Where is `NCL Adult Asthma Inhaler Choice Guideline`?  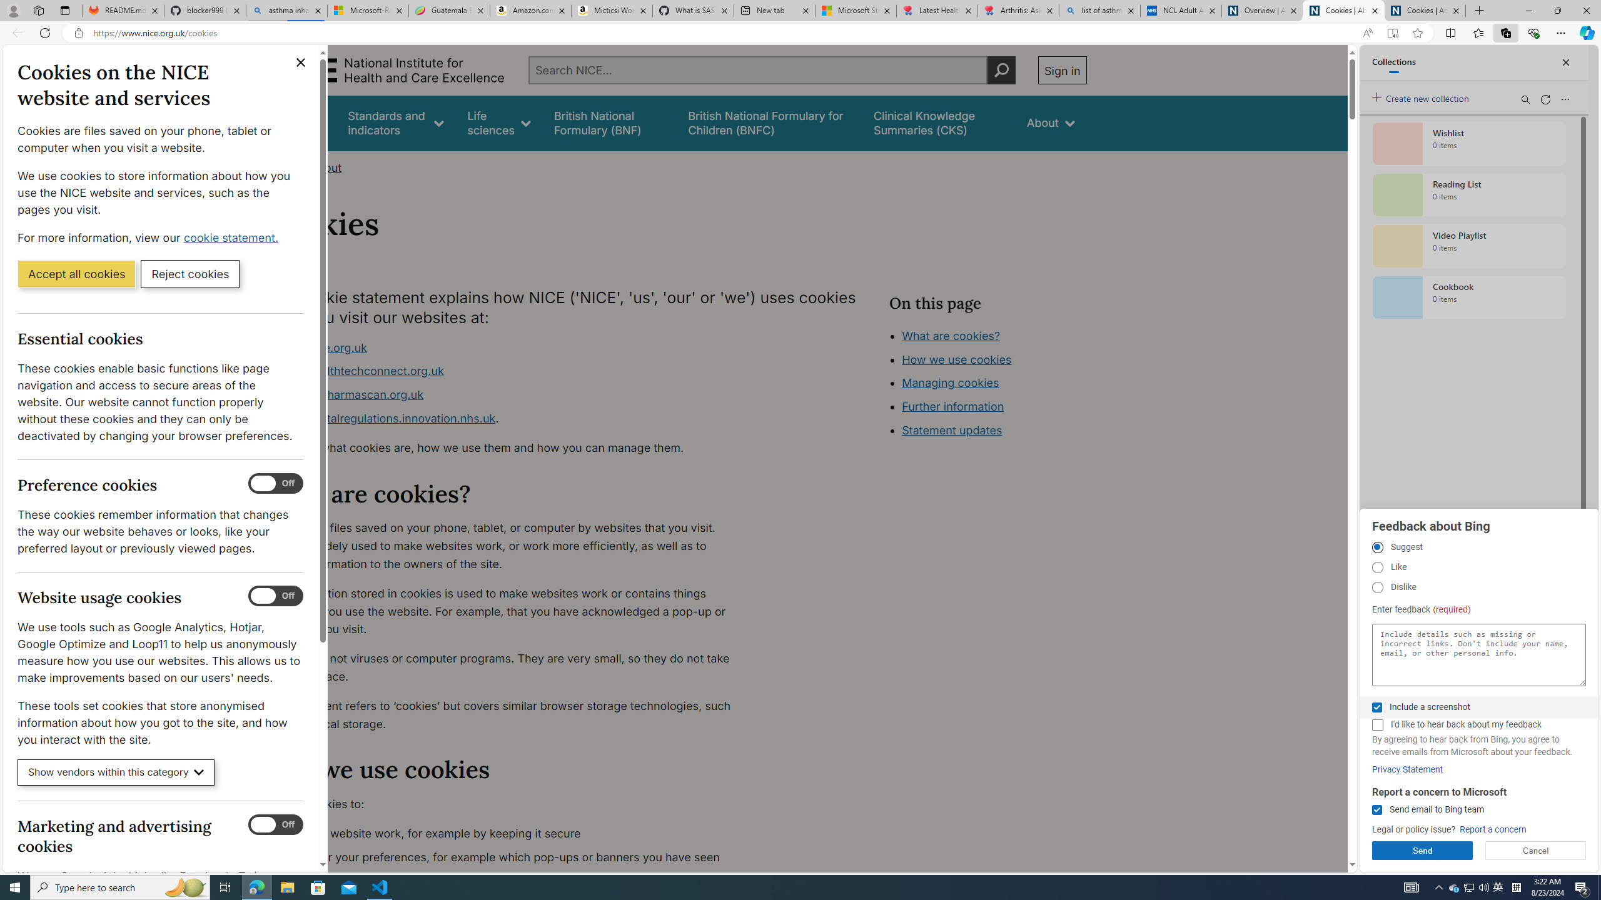
NCL Adult Asthma Inhaler Choice Guideline is located at coordinates (1181, 11).